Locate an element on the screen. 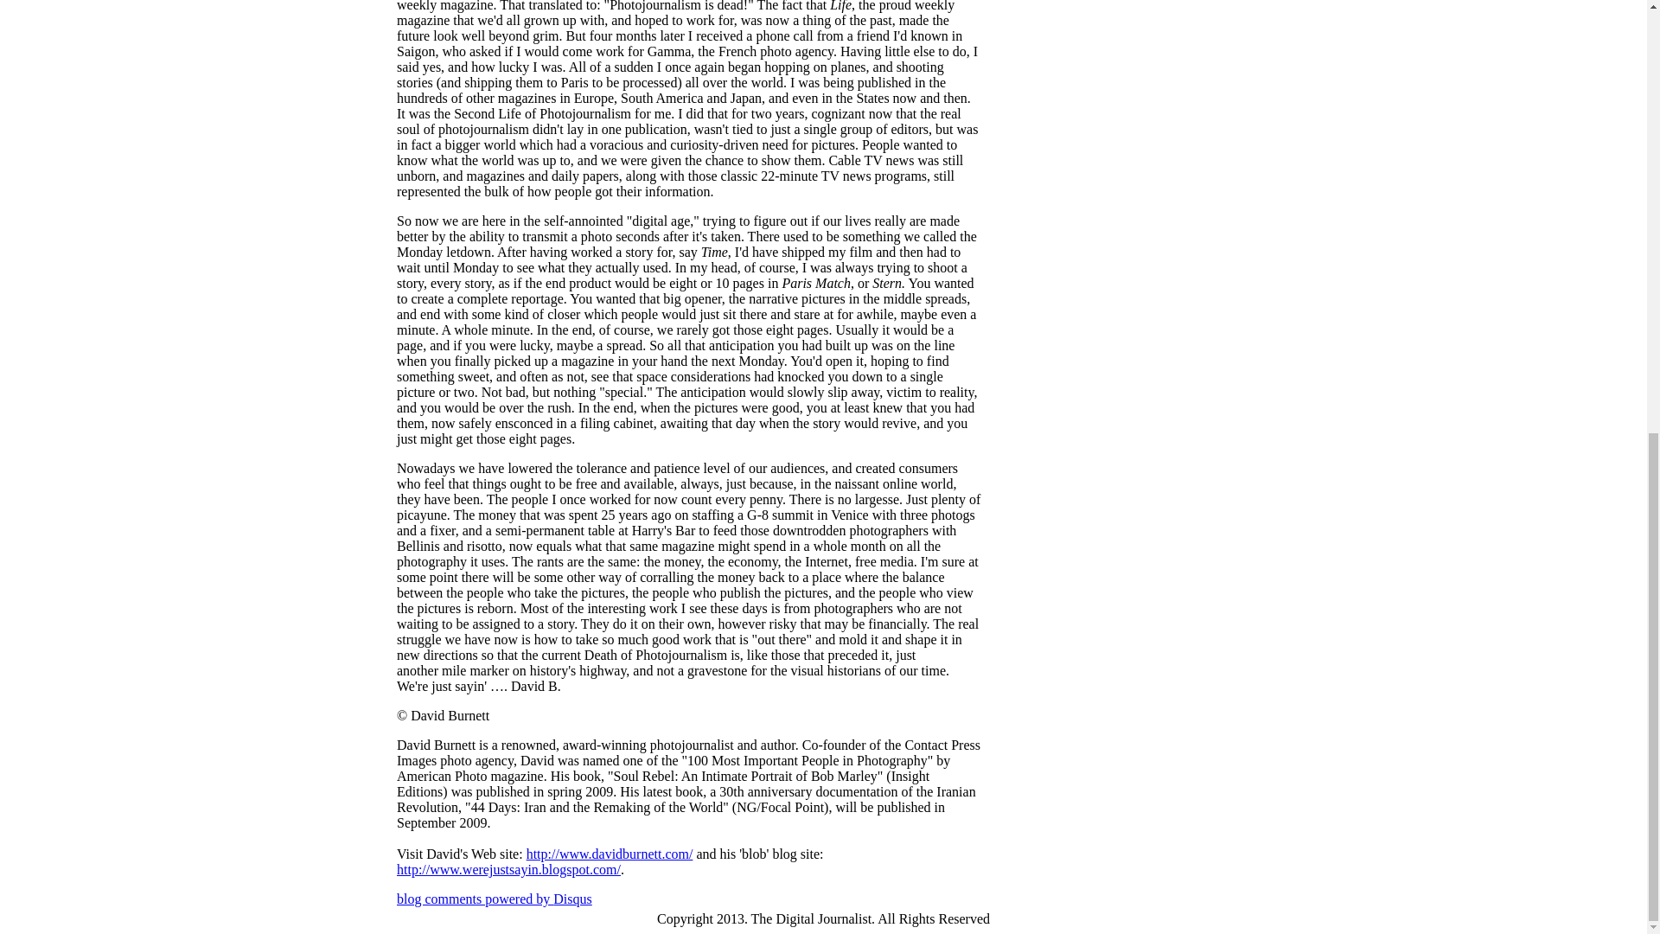 The width and height of the screenshot is (1660, 934). blog comments powered by Disqus is located at coordinates (495, 899).